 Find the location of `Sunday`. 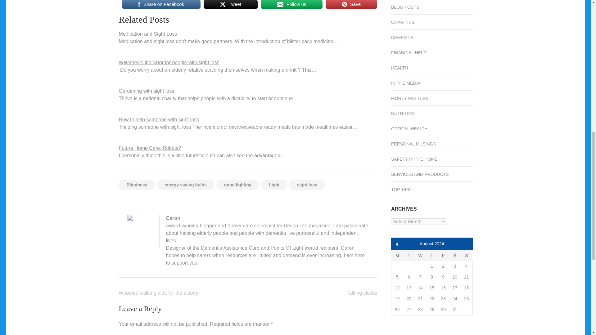

Sunday is located at coordinates (467, 255).